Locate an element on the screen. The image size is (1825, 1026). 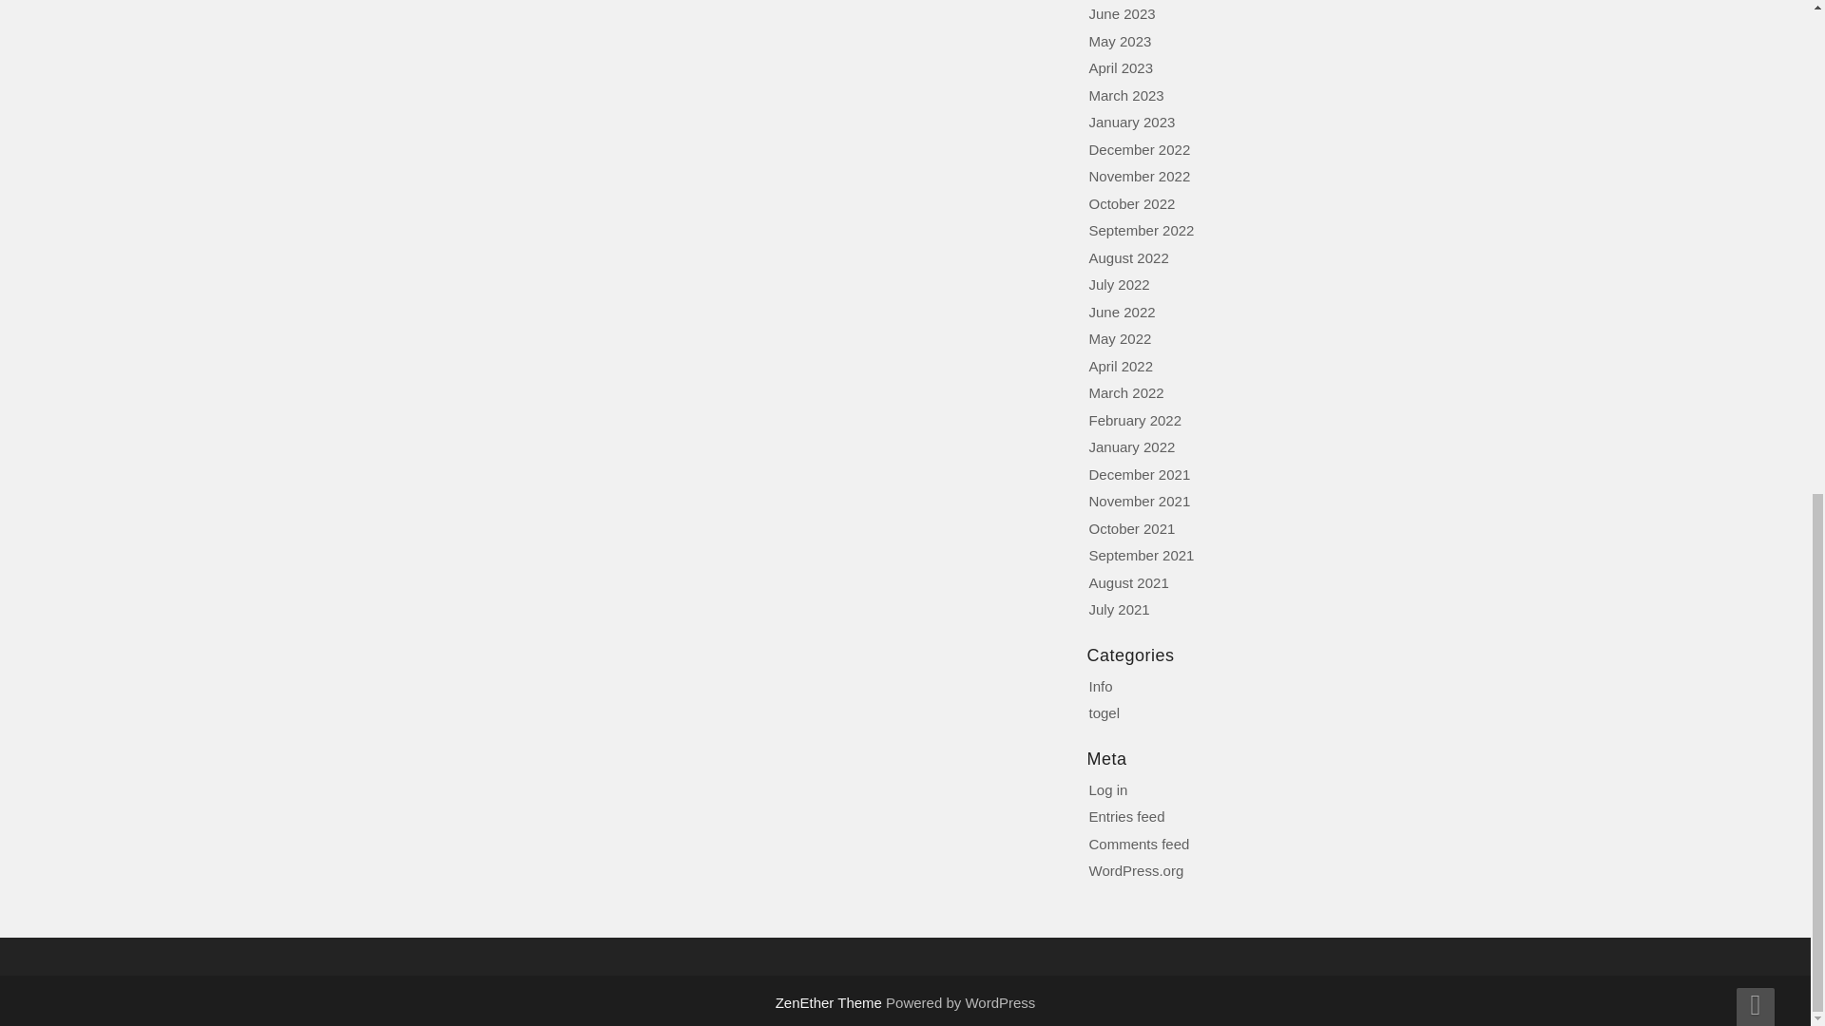
June 2023 is located at coordinates (1122, 13).